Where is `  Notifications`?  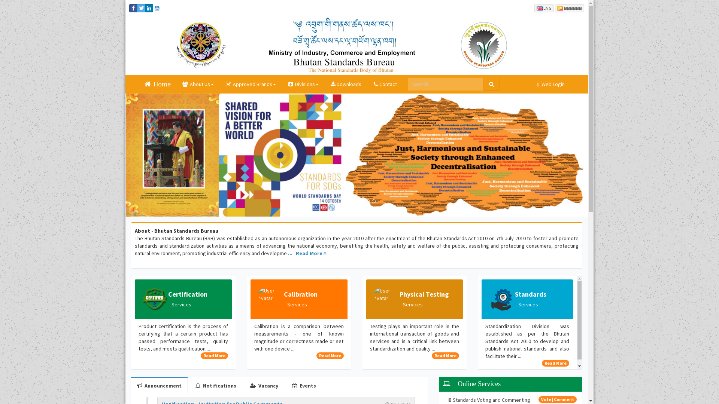
  Notifications is located at coordinates (216, 386).